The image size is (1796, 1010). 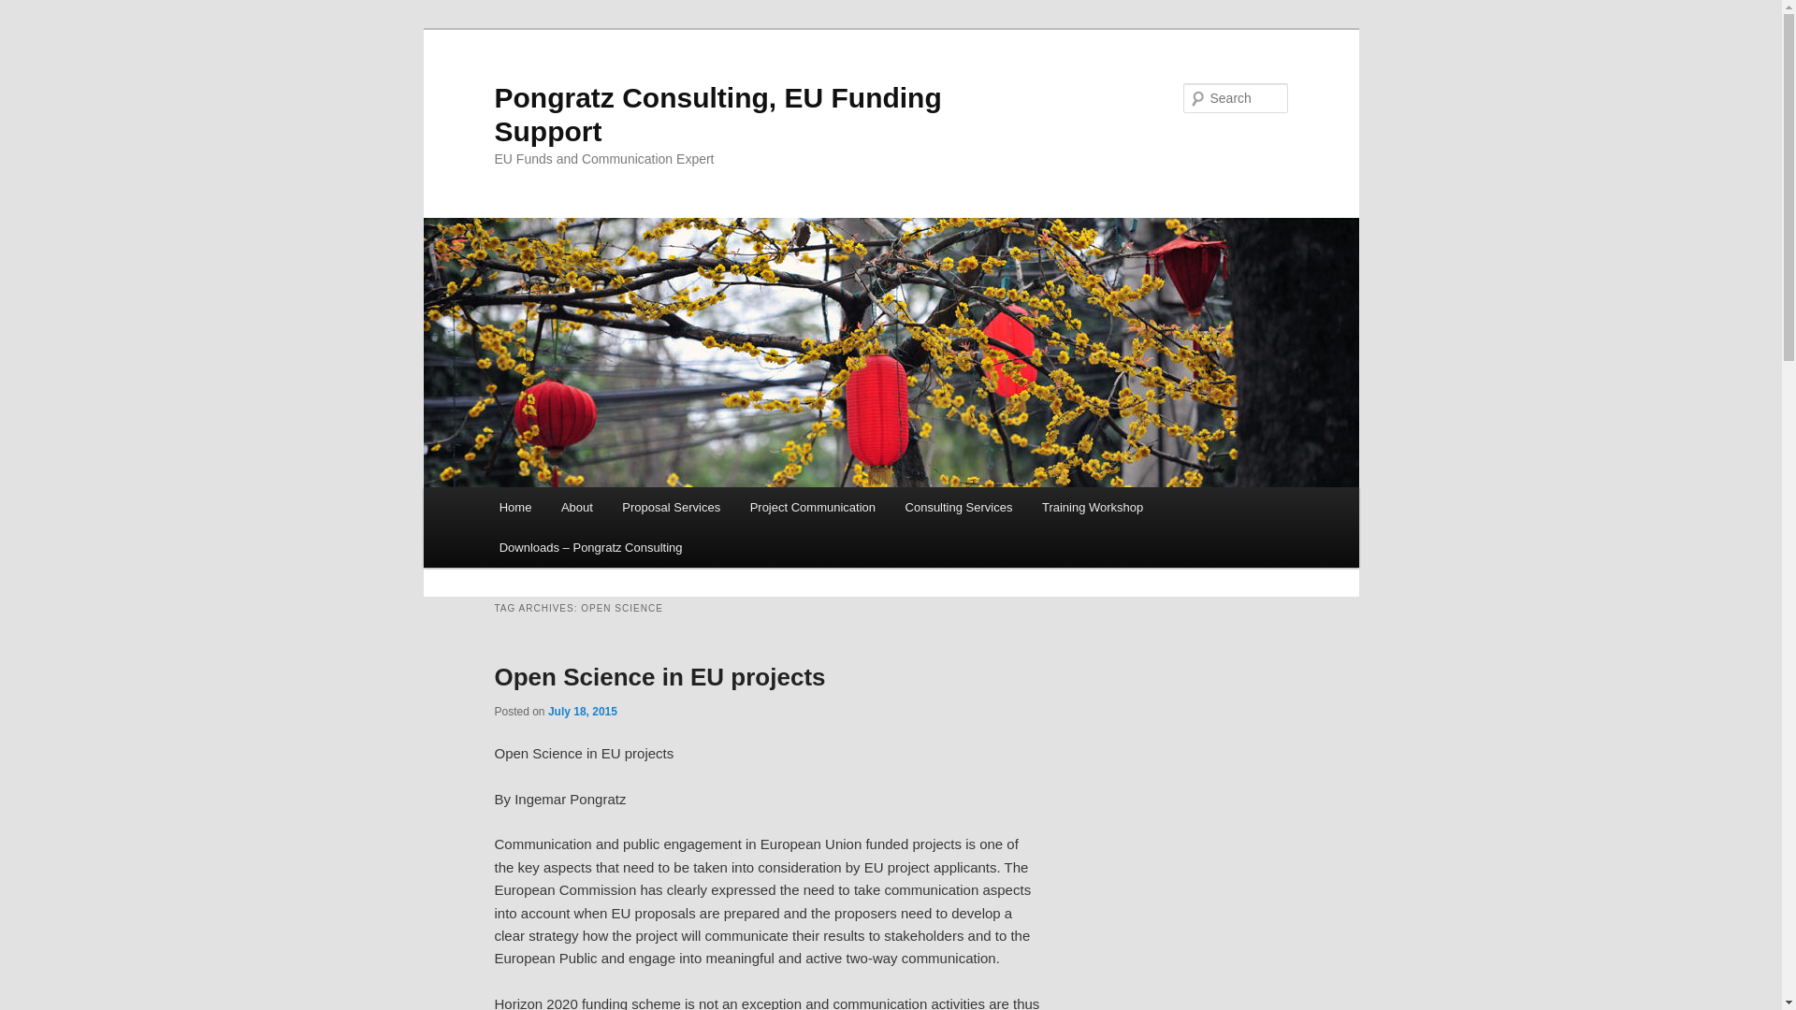 I want to click on Training Workshop, so click(x=1093, y=507).